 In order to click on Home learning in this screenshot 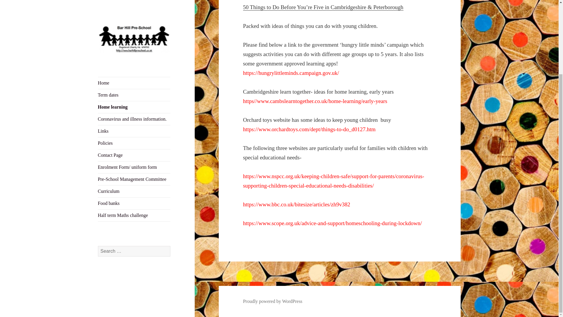, I will do `click(134, 14)`.